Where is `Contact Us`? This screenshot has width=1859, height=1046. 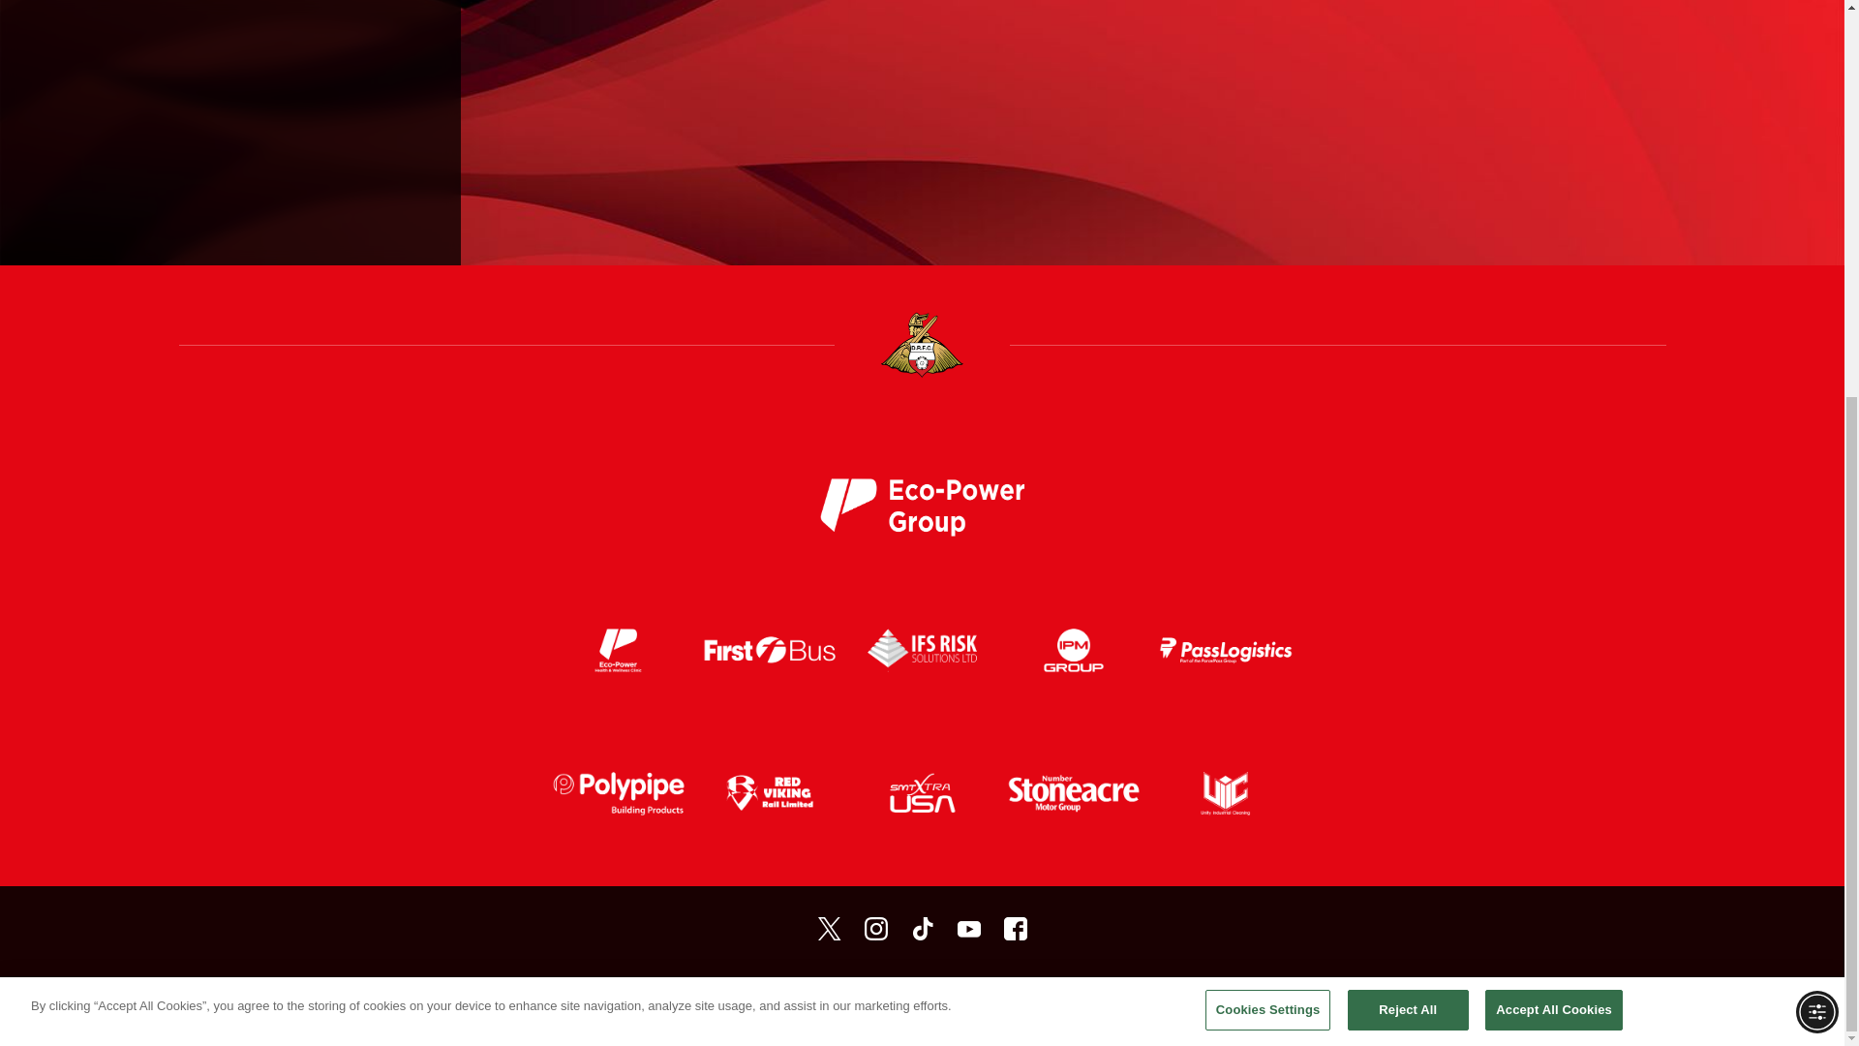
Contact Us is located at coordinates (1113, 994).